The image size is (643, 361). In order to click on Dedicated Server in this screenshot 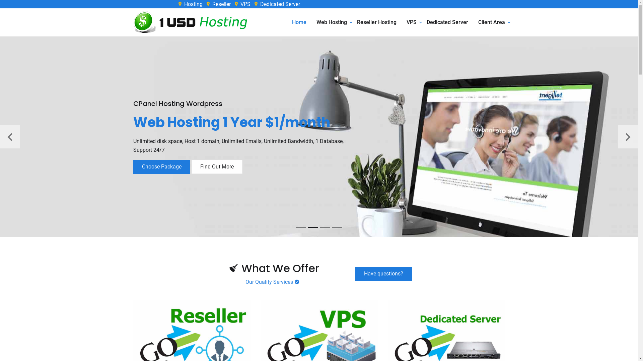, I will do `click(277, 4)`.